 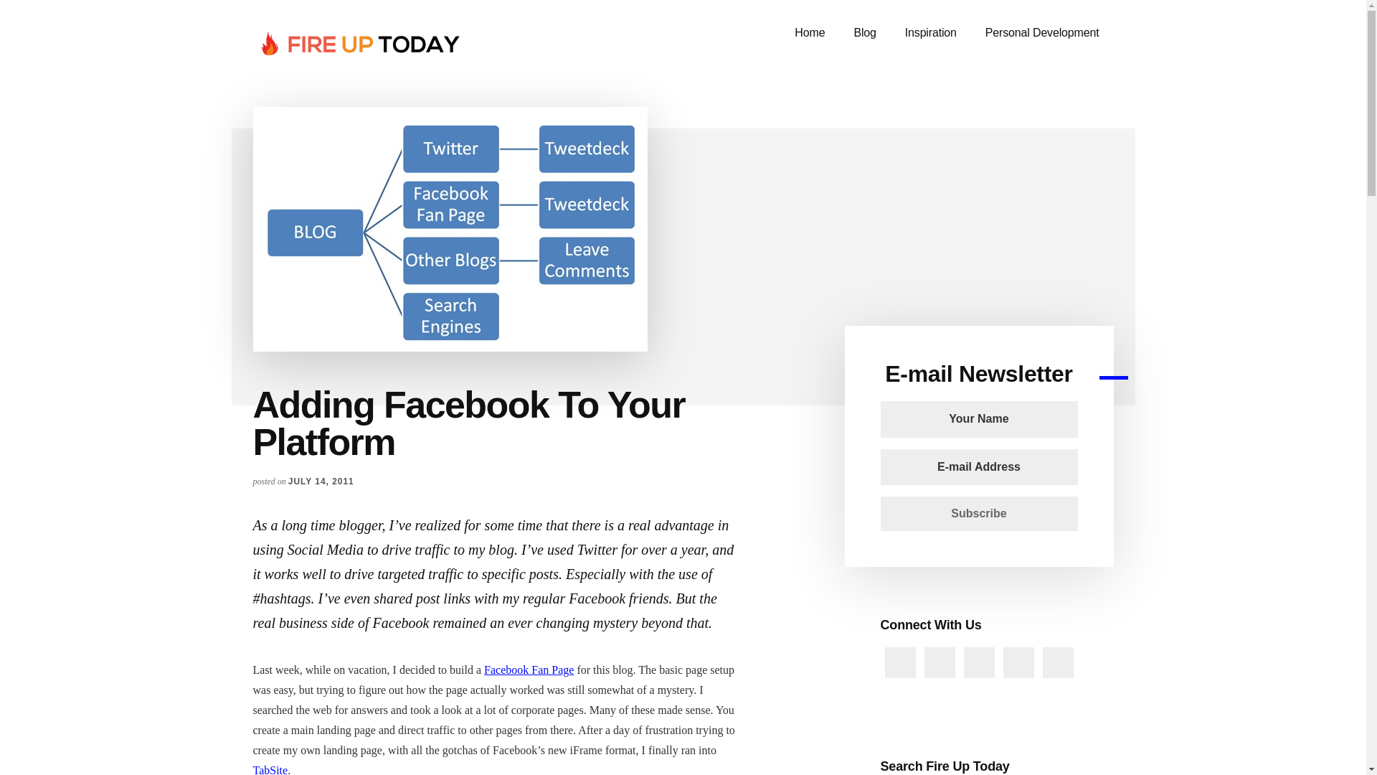 What do you see at coordinates (863, 33) in the screenshot?
I see `Blog` at bounding box center [863, 33].